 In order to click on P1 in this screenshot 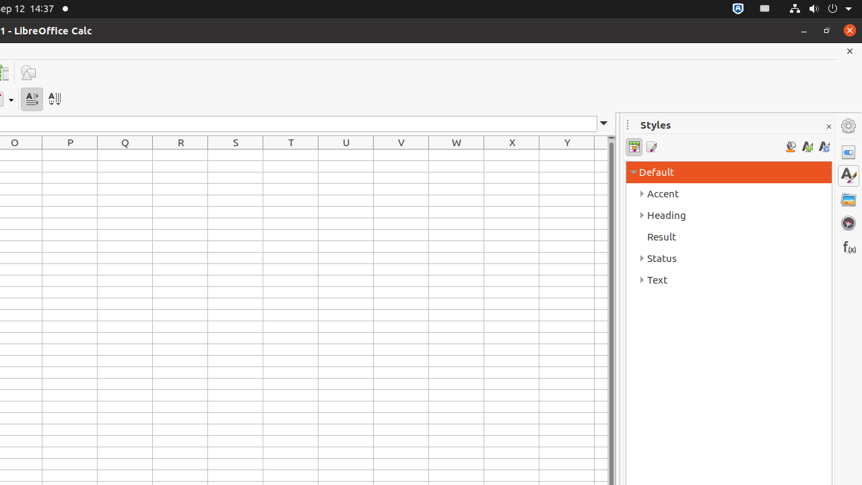, I will do `click(70, 155)`.